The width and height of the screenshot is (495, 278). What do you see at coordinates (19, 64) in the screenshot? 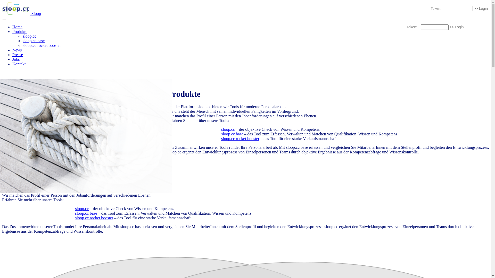
I see `Kontakt` at bounding box center [19, 64].